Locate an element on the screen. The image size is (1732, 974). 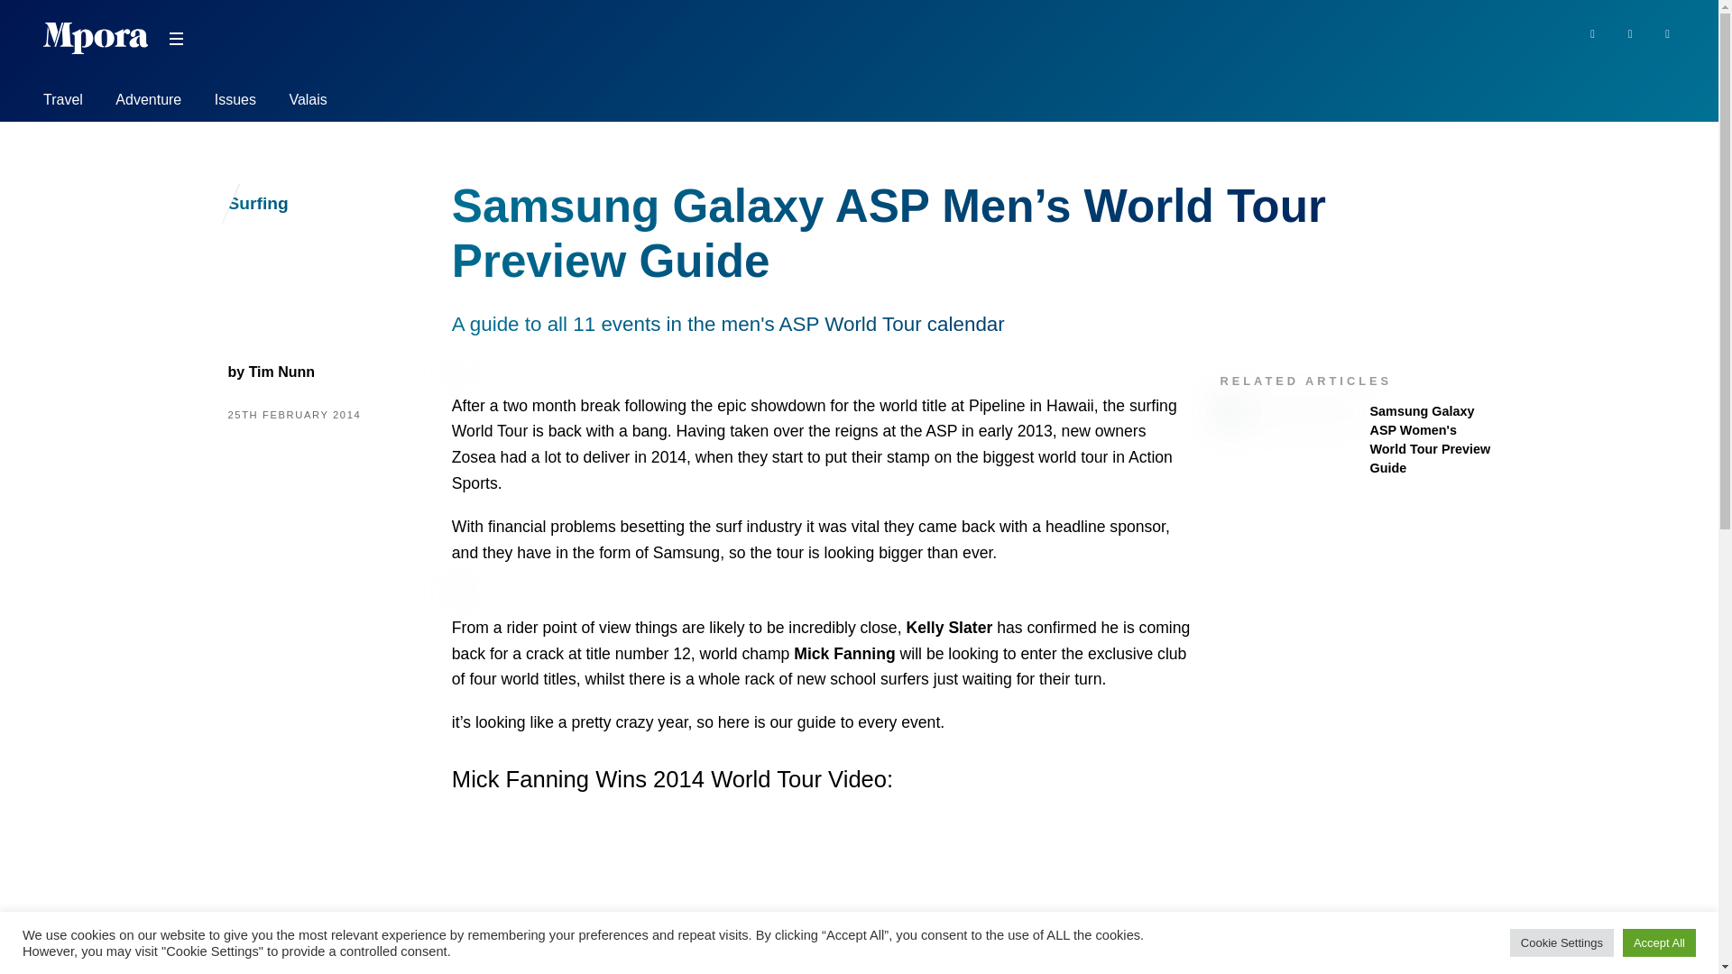
Menu is located at coordinates (175, 39).